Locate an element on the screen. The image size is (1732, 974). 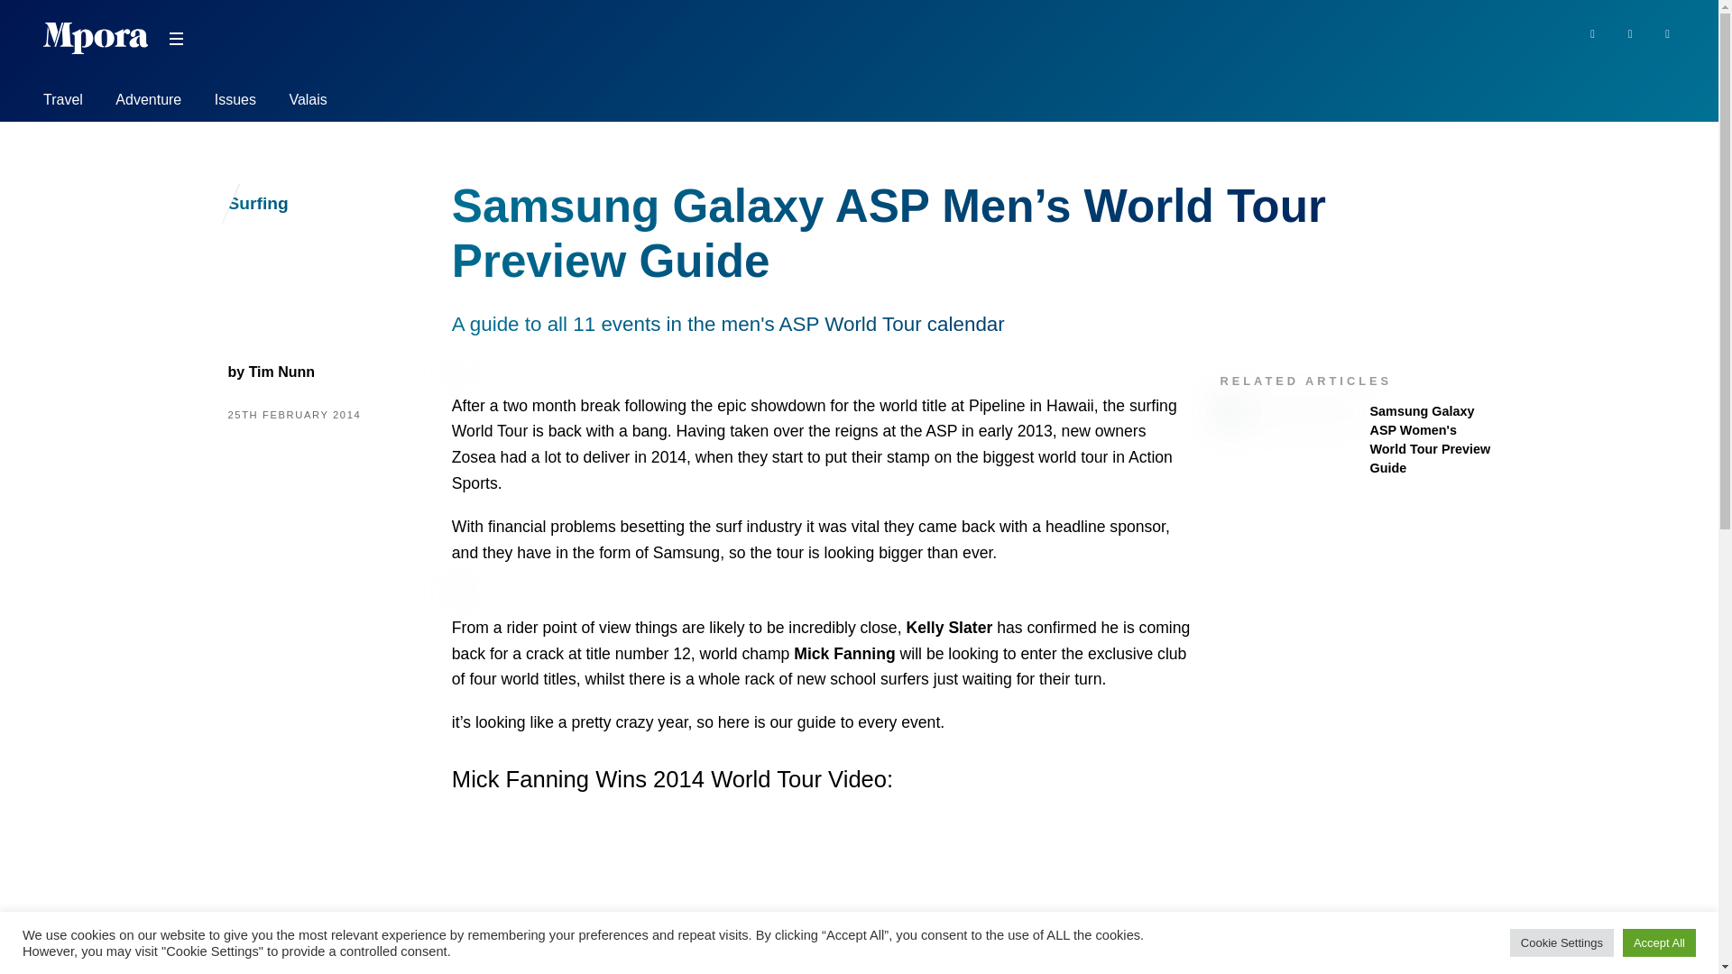
Menu is located at coordinates (175, 39).